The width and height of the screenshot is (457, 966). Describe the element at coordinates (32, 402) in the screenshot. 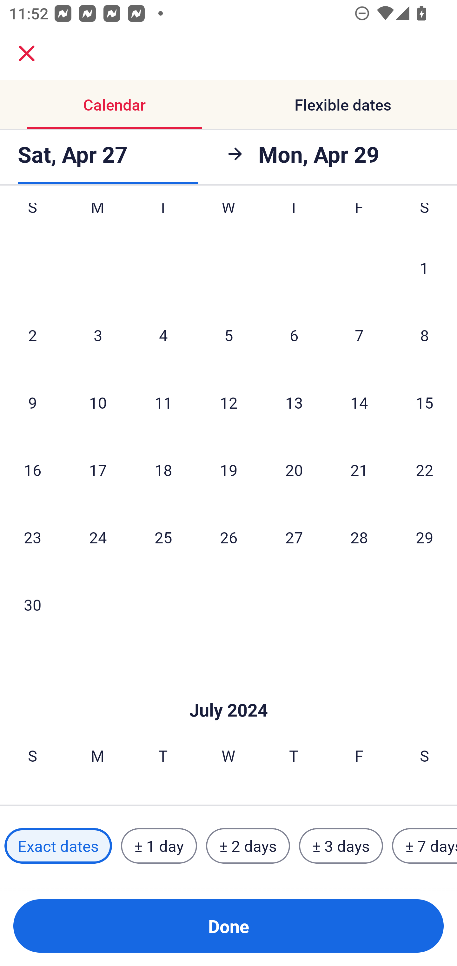

I see `9 Sunday, June 9, 2024` at that location.